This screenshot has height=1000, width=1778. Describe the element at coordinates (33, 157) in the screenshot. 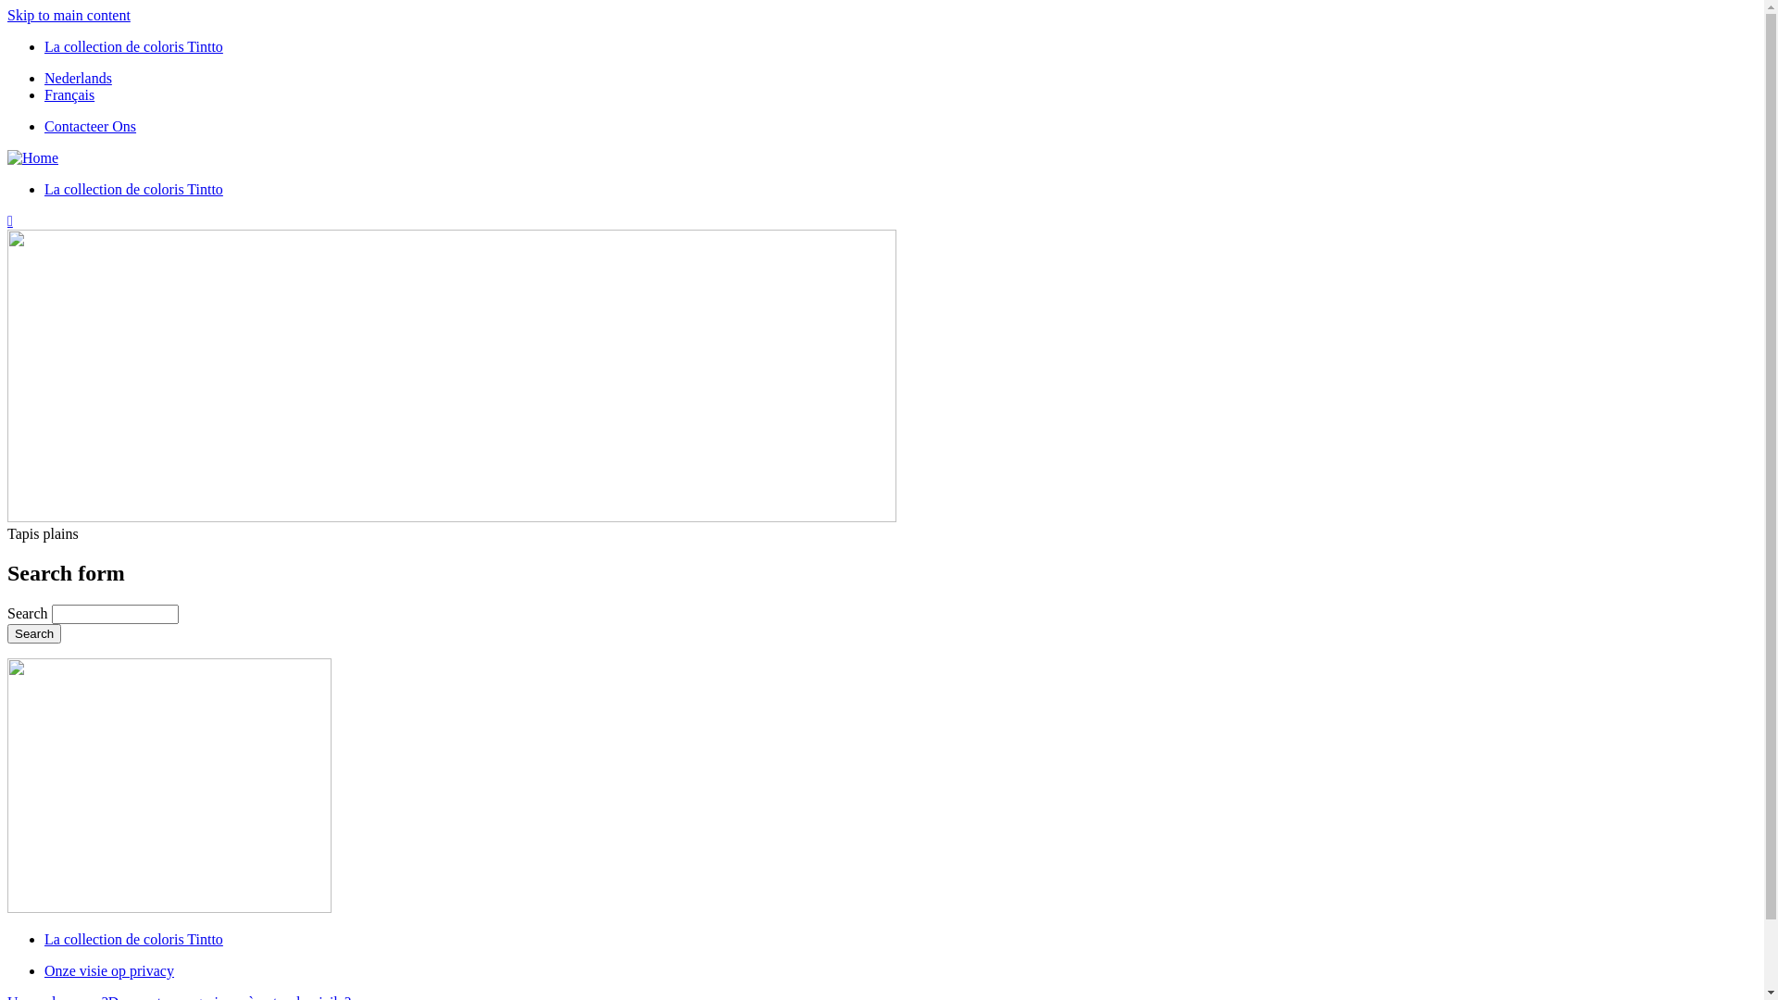

I see `Home` at that location.